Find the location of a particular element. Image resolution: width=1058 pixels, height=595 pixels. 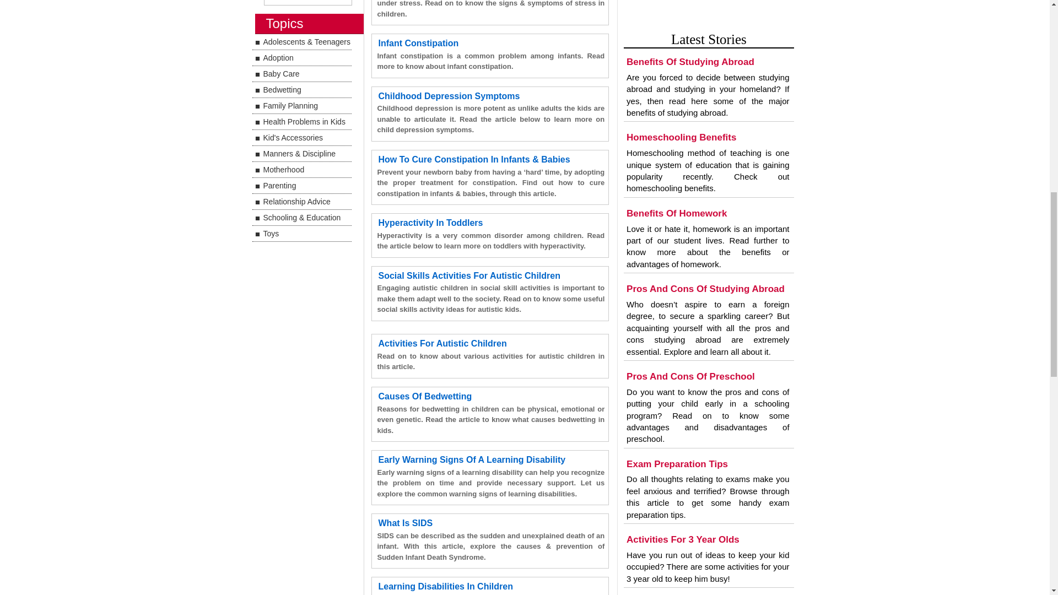

Childhood Depression Symptoms is located at coordinates (449, 96).